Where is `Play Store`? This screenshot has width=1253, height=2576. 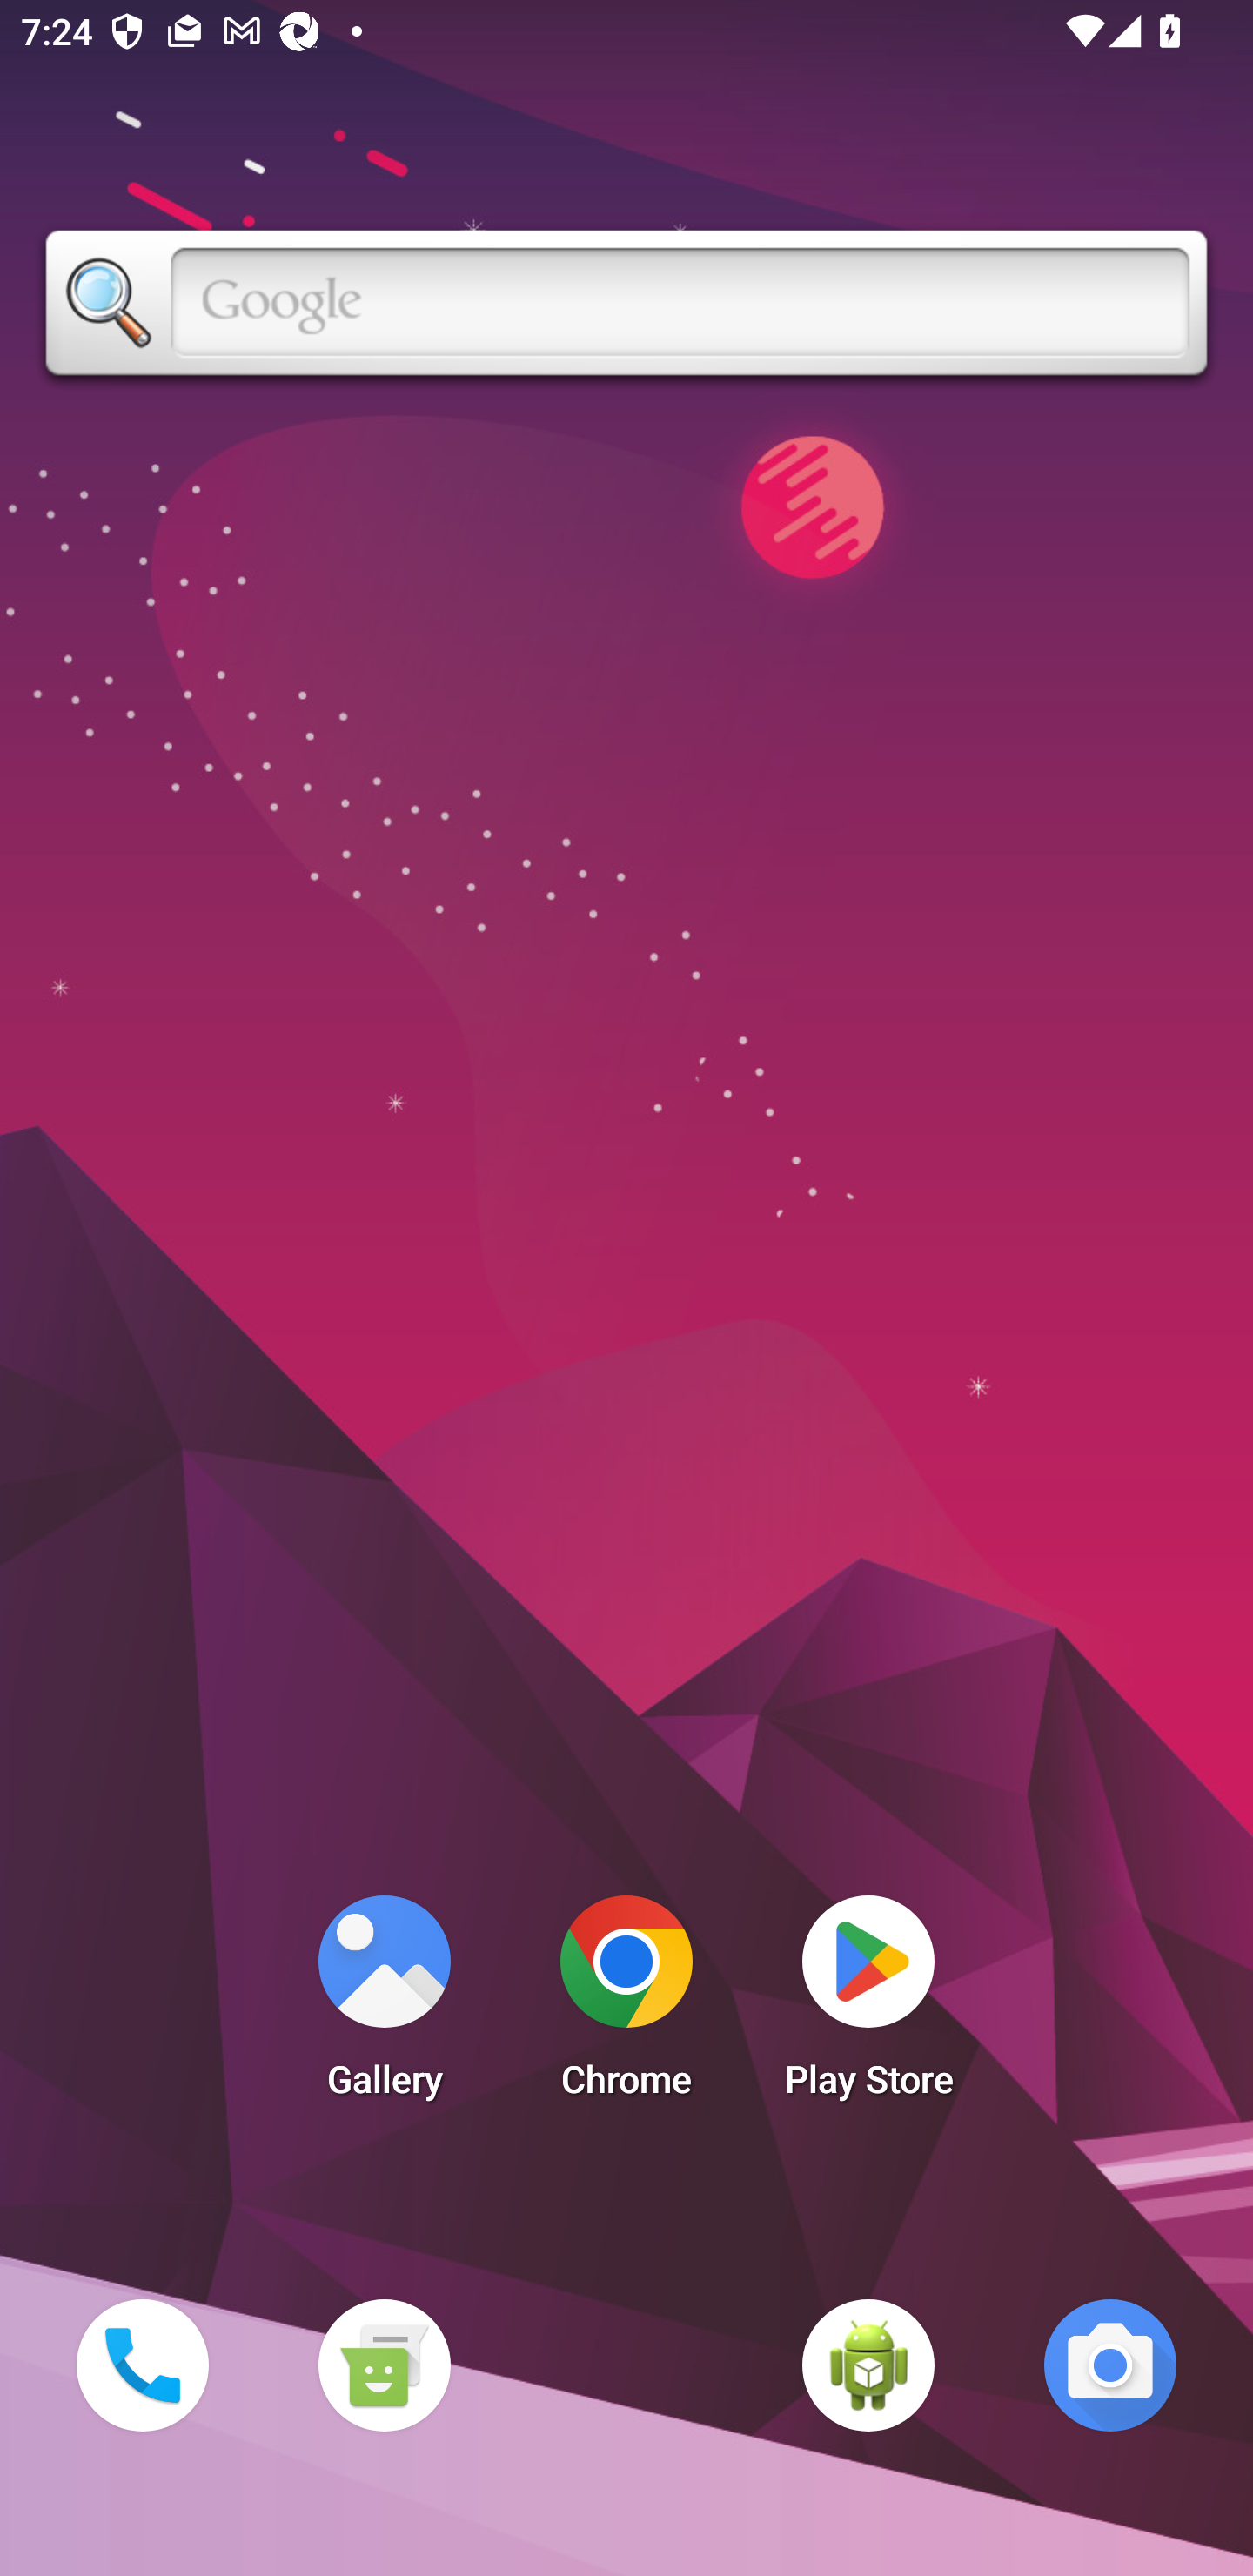
Play Store is located at coordinates (868, 2005).